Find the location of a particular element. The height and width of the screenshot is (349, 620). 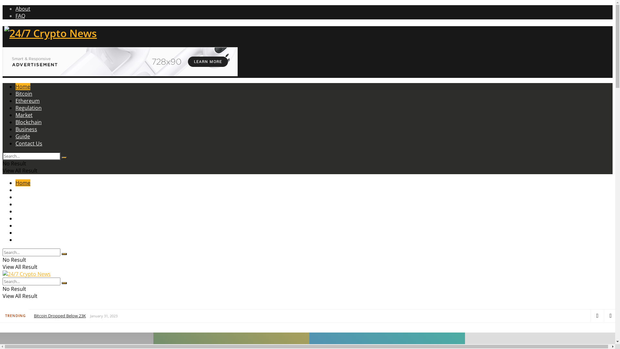

Ethereum is located at coordinates (27, 197).